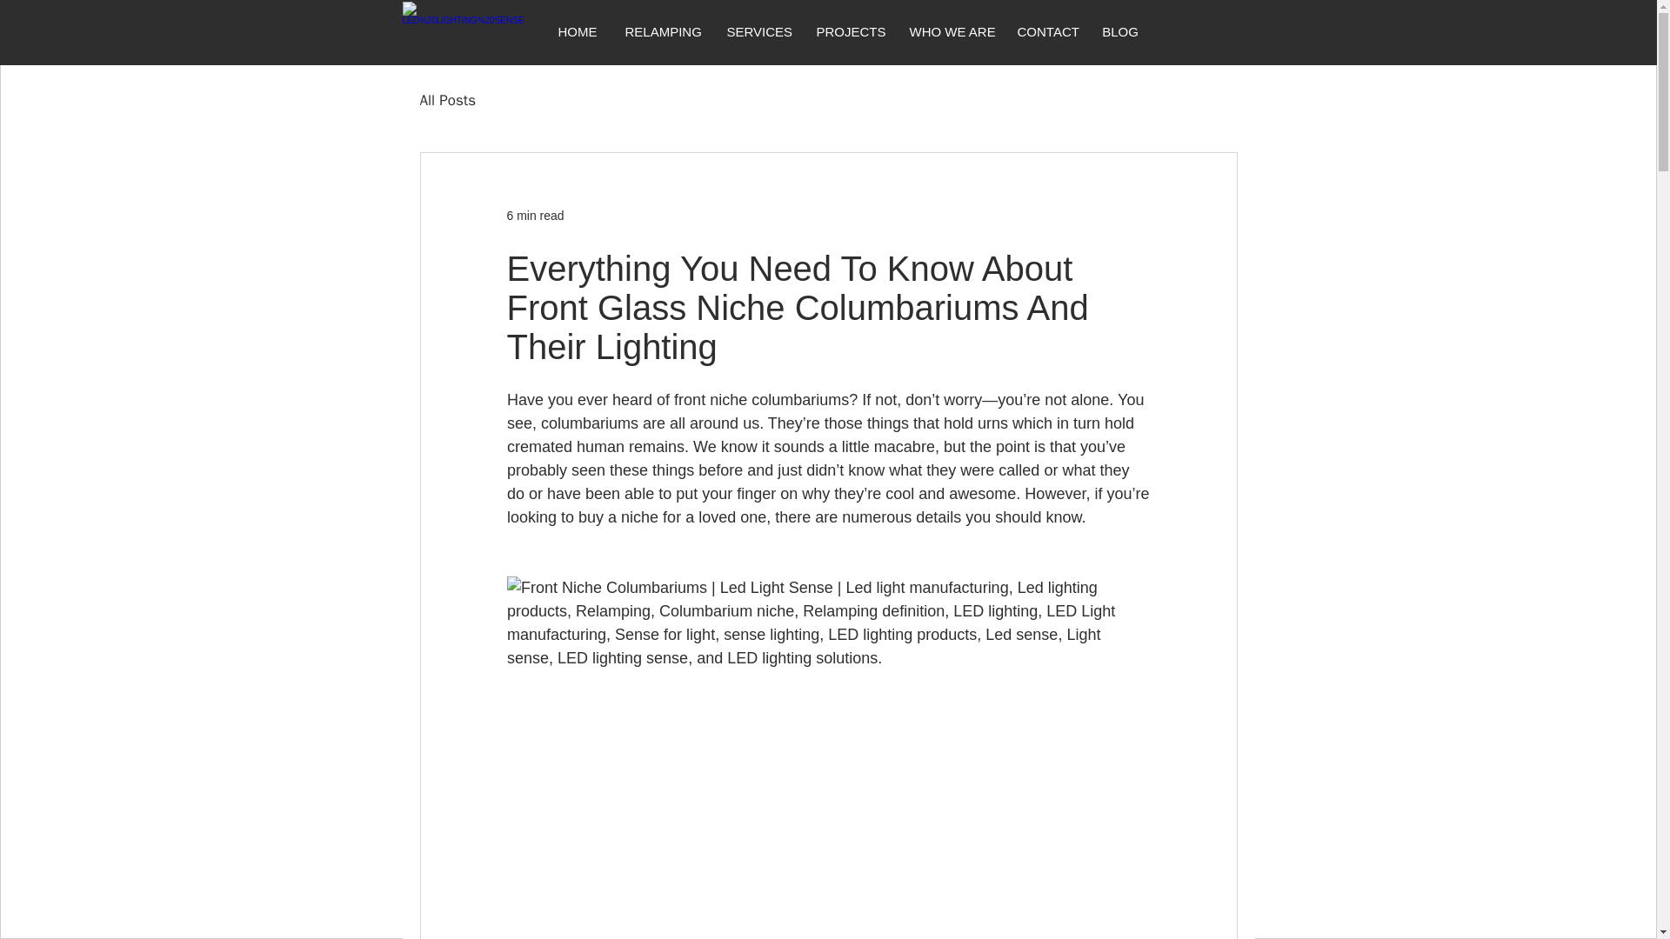 This screenshot has width=1670, height=939. What do you see at coordinates (663, 31) in the screenshot?
I see `RELAMPING` at bounding box center [663, 31].